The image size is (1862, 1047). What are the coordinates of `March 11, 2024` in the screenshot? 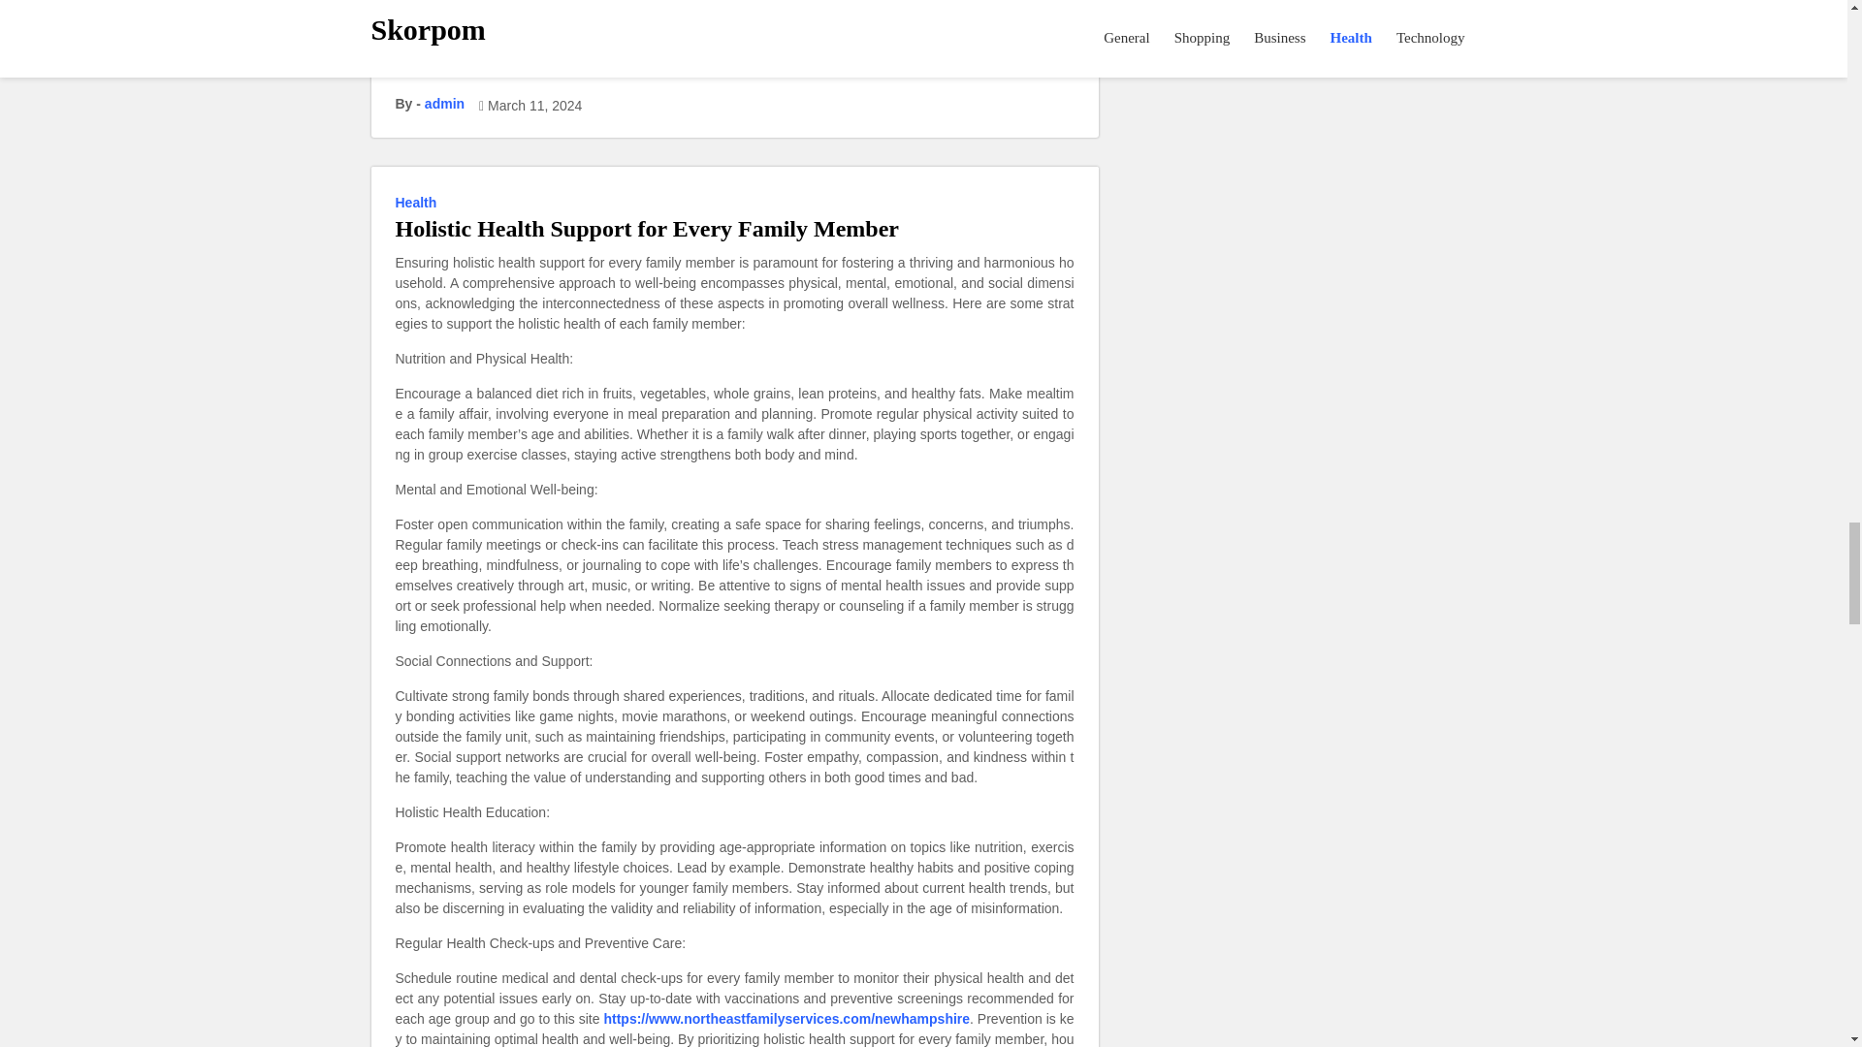 It's located at (534, 107).